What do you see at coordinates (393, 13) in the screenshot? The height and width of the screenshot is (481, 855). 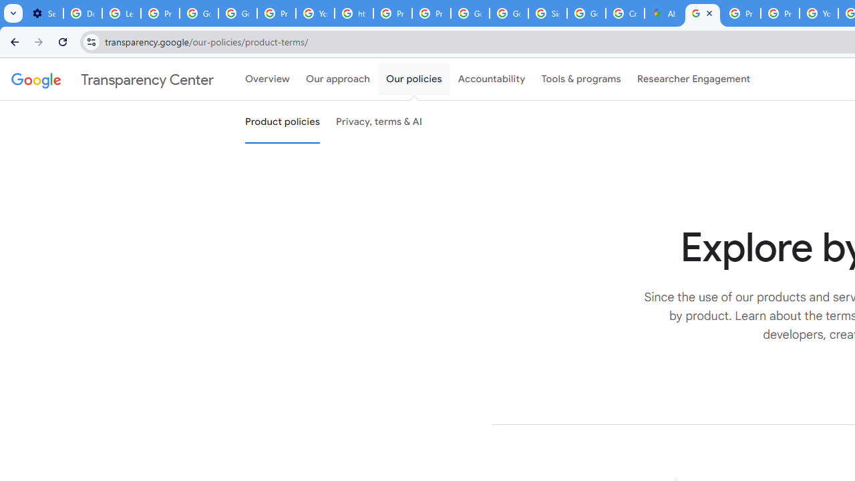 I see `Privacy Help Center - Policies Help` at bounding box center [393, 13].